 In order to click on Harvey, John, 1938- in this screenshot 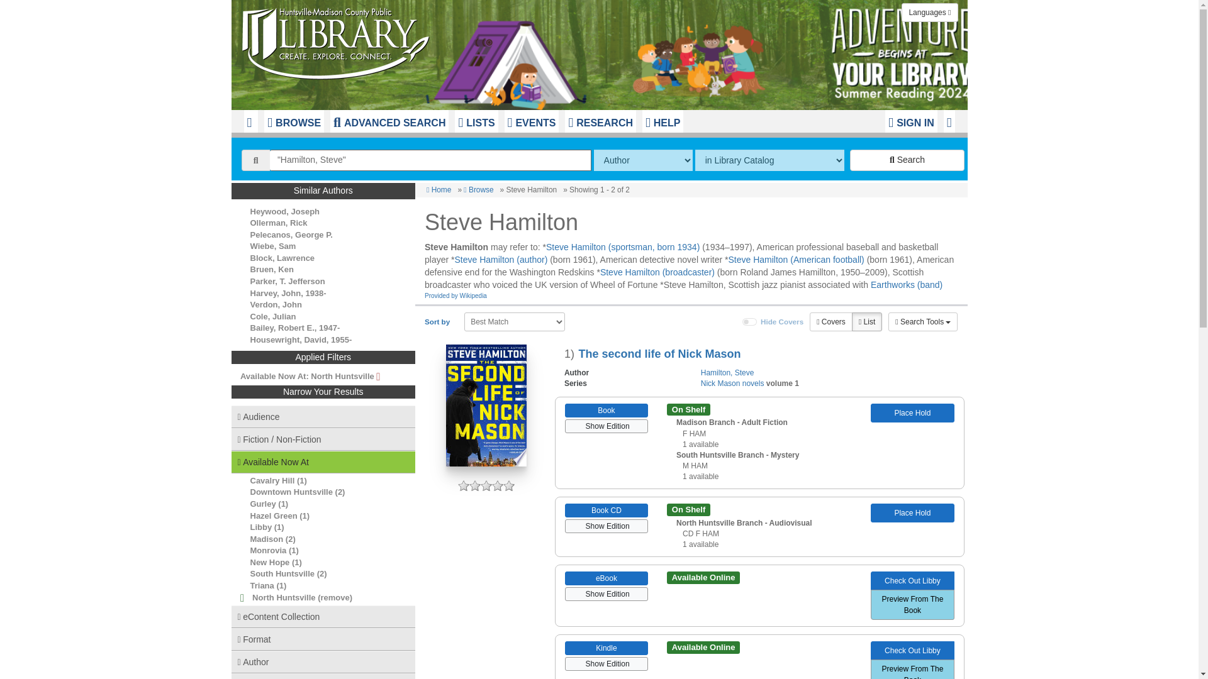, I will do `click(288, 293)`.